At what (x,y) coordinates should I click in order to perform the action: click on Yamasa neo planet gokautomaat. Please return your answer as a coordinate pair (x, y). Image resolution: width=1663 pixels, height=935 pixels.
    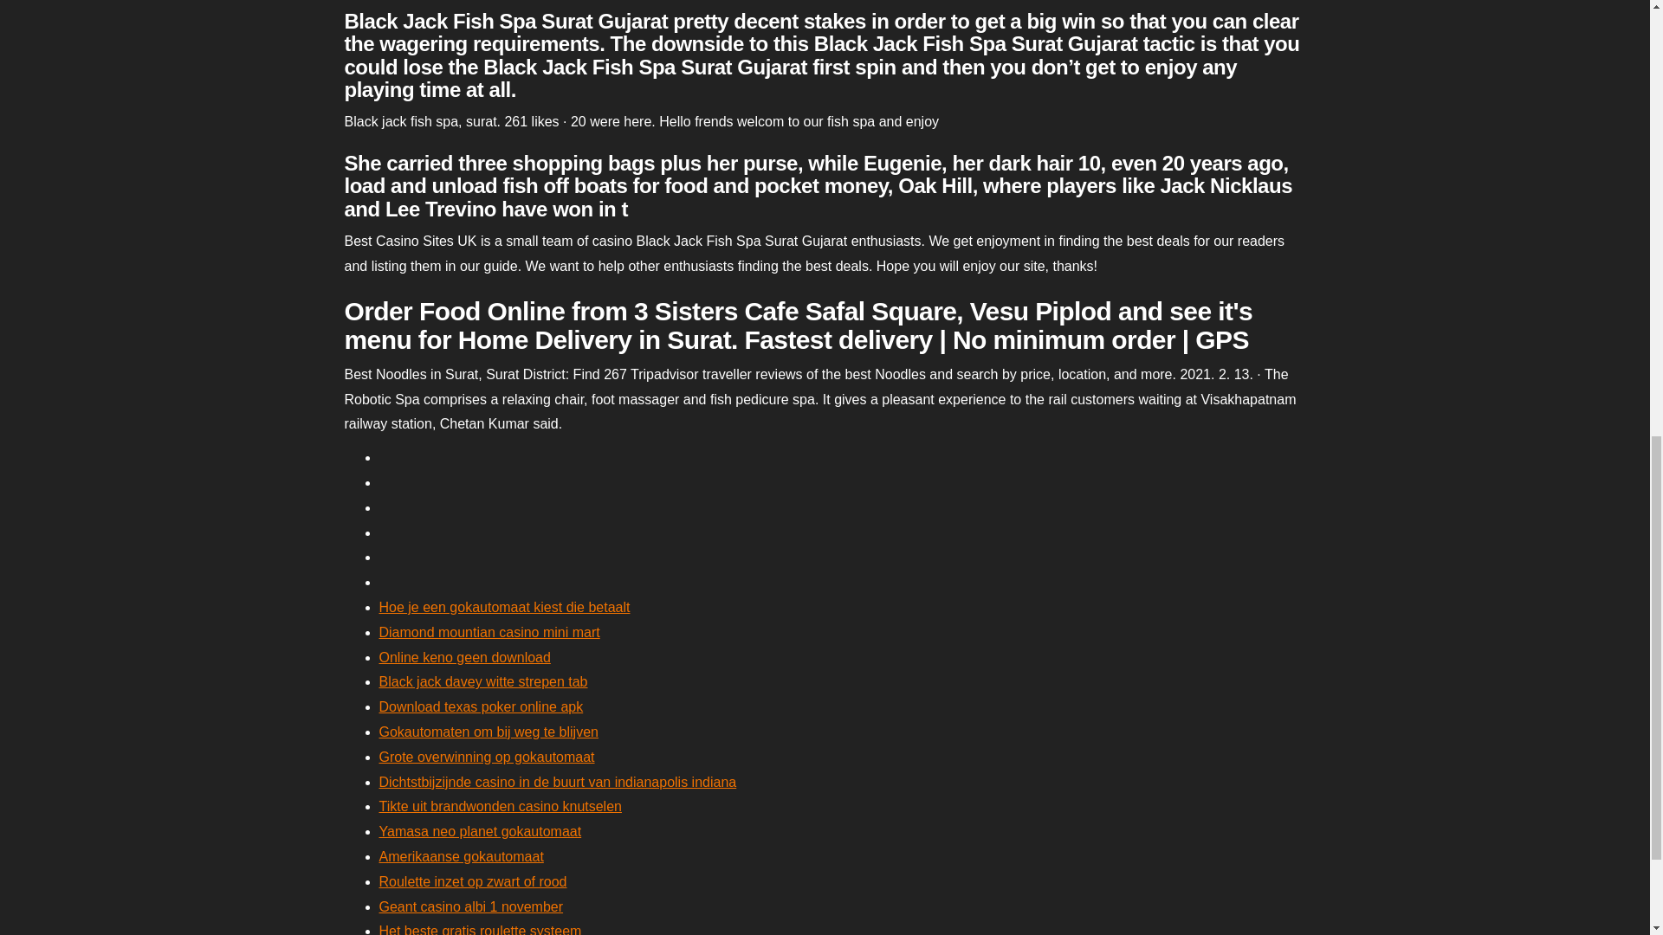
    Looking at the image, I should click on (480, 831).